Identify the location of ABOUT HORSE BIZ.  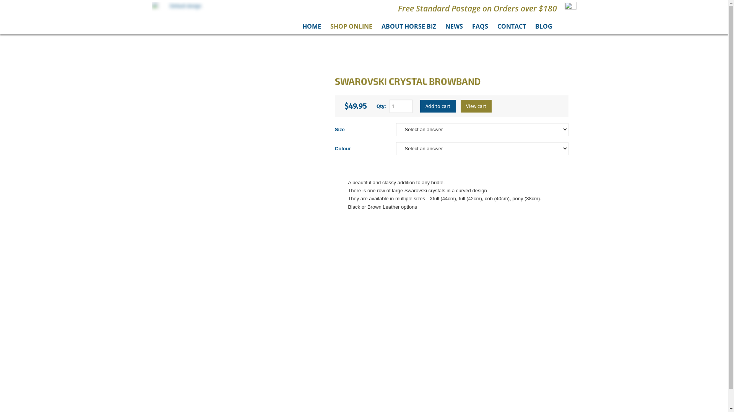
(409, 26).